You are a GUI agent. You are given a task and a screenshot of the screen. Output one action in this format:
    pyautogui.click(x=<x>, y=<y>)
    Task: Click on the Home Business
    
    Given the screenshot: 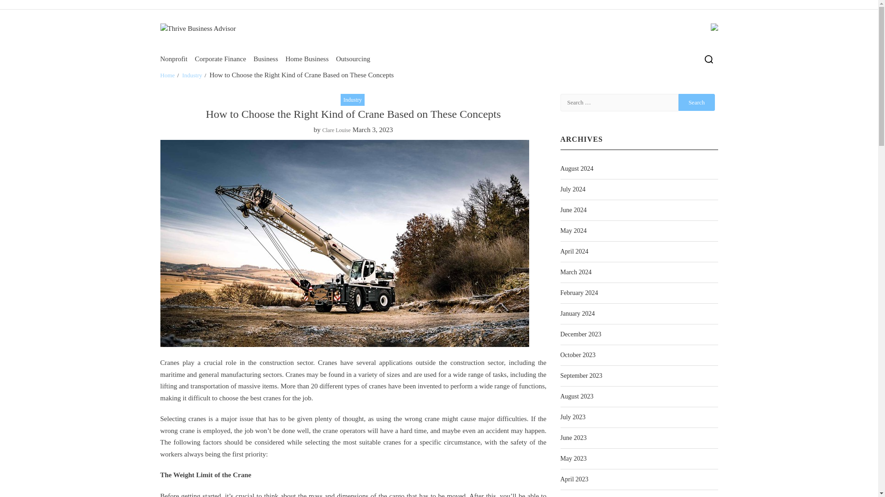 What is the action you would take?
    pyautogui.click(x=307, y=58)
    